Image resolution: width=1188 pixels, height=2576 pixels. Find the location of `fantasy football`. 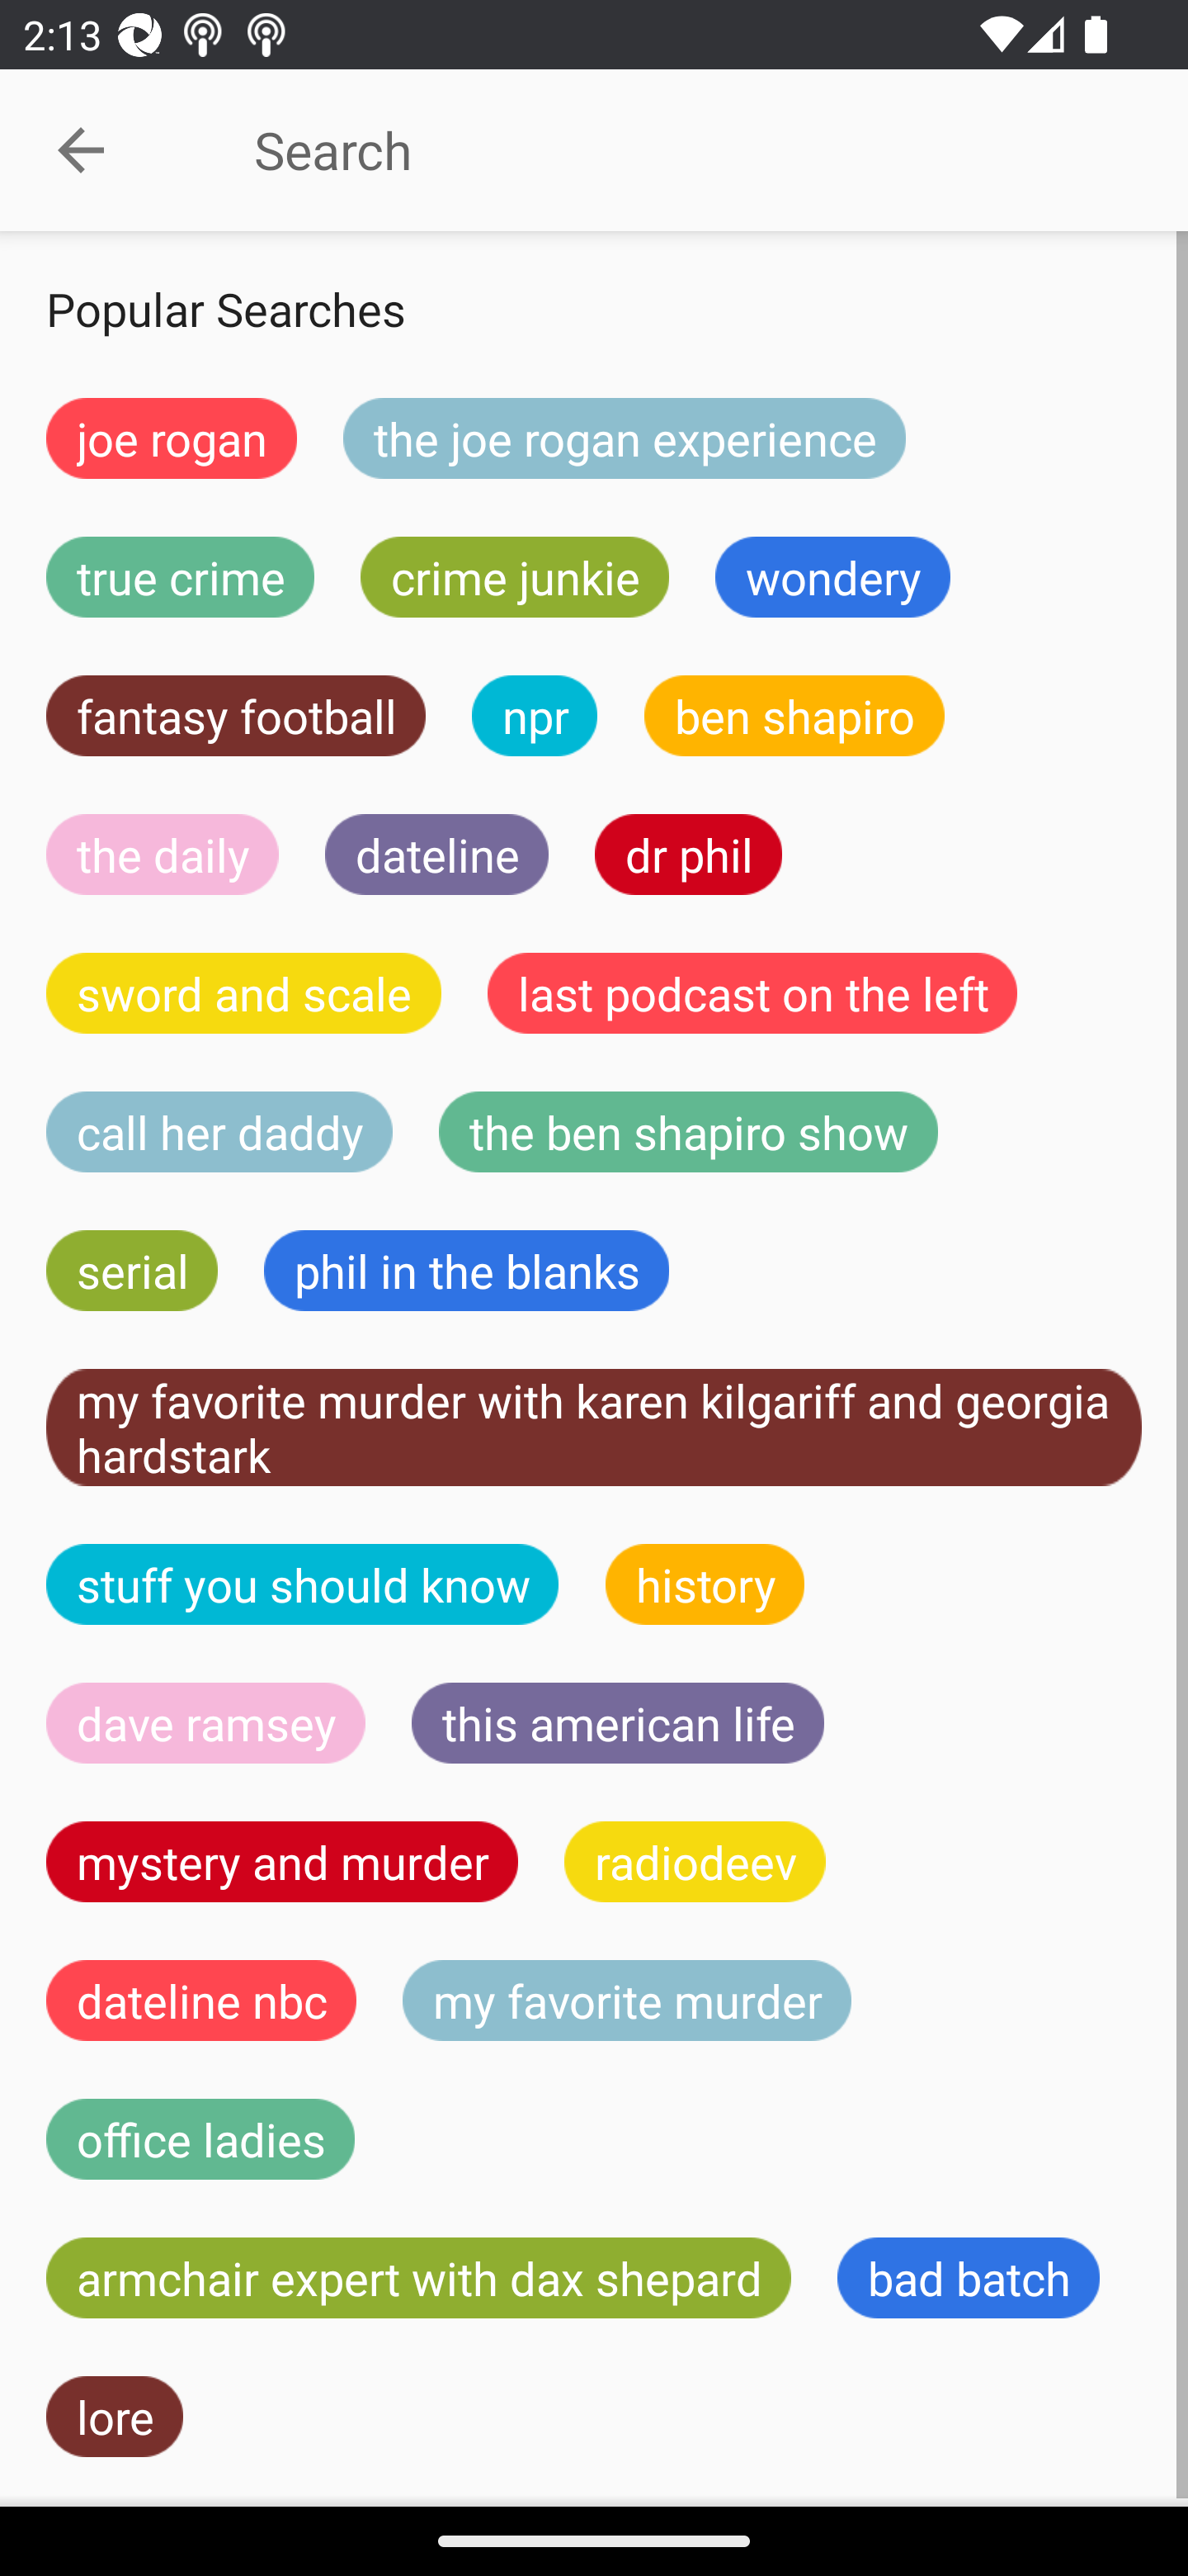

fantasy football is located at coordinates (236, 716).